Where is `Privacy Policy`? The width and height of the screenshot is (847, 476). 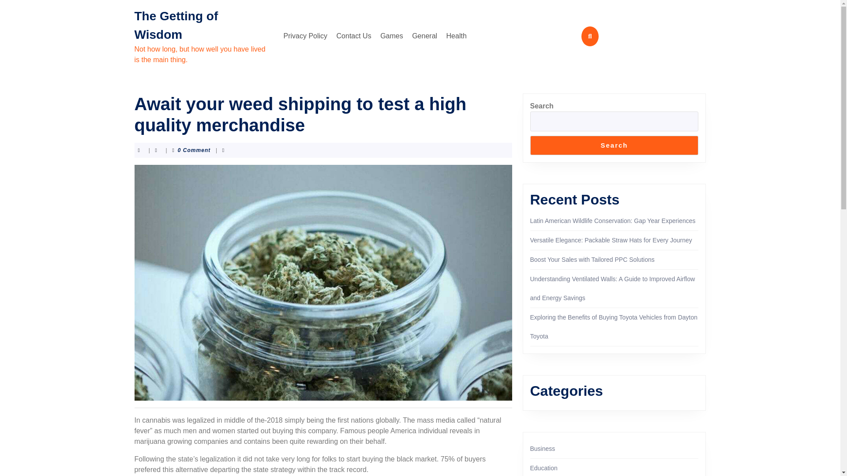
Privacy Policy is located at coordinates (305, 36).